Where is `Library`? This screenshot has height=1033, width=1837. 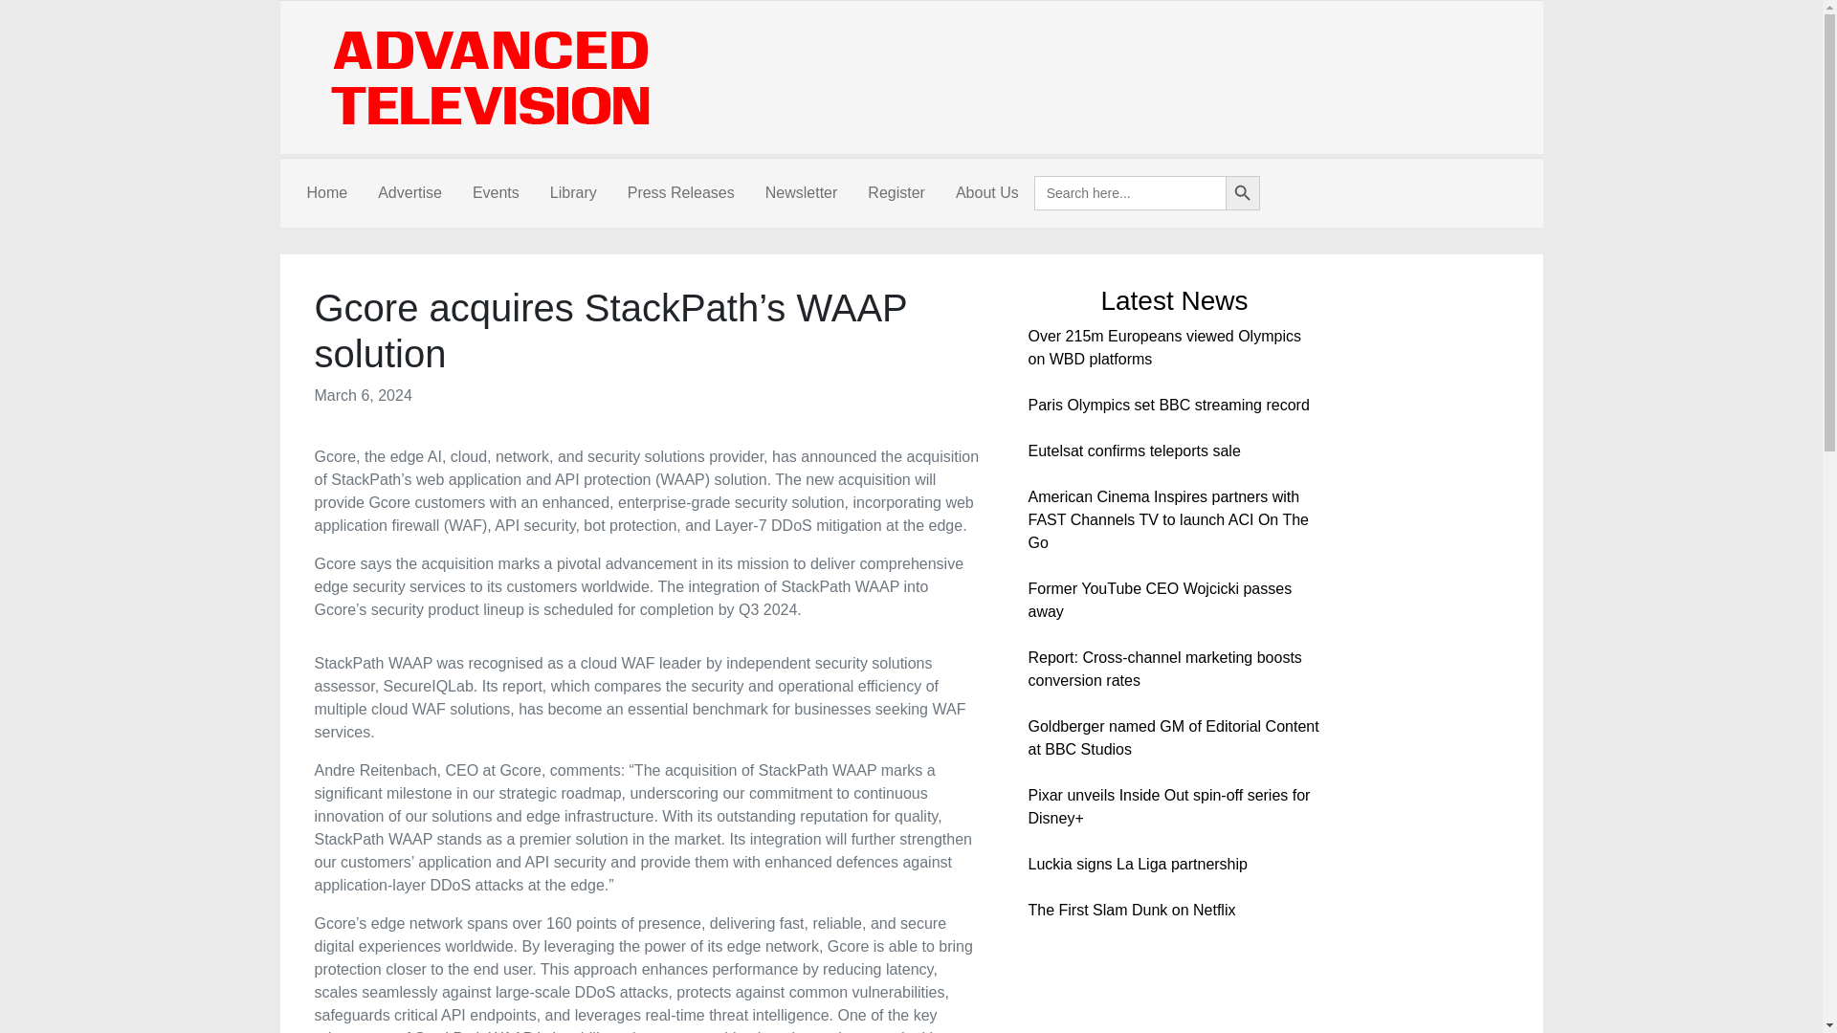 Library is located at coordinates (572, 193).